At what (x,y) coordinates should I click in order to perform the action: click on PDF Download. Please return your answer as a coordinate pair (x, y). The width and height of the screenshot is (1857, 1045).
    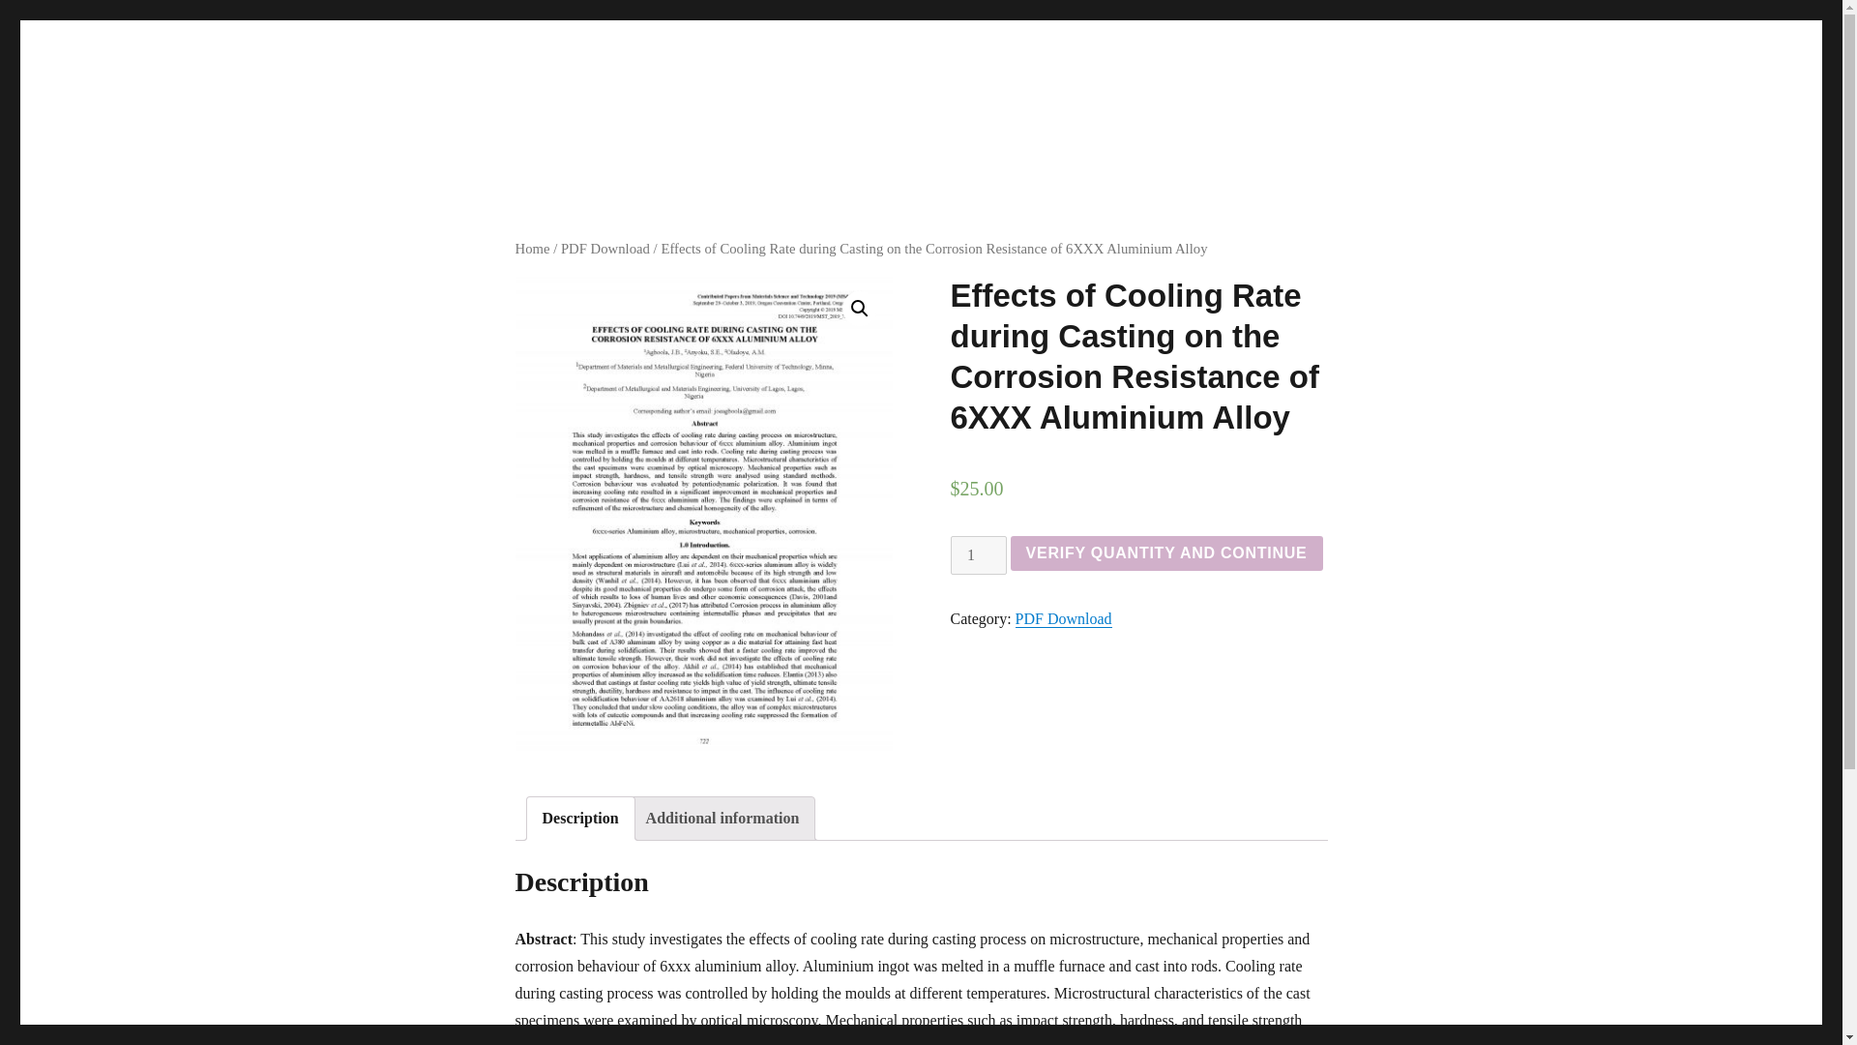
    Looking at the image, I should click on (605, 248).